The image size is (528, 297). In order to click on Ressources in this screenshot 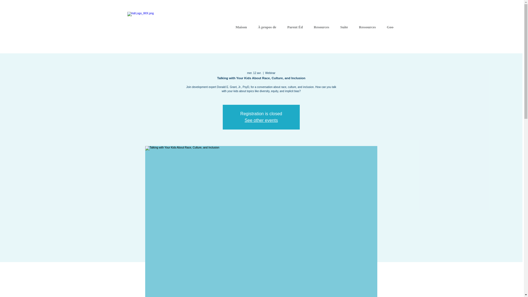, I will do `click(367, 28)`.